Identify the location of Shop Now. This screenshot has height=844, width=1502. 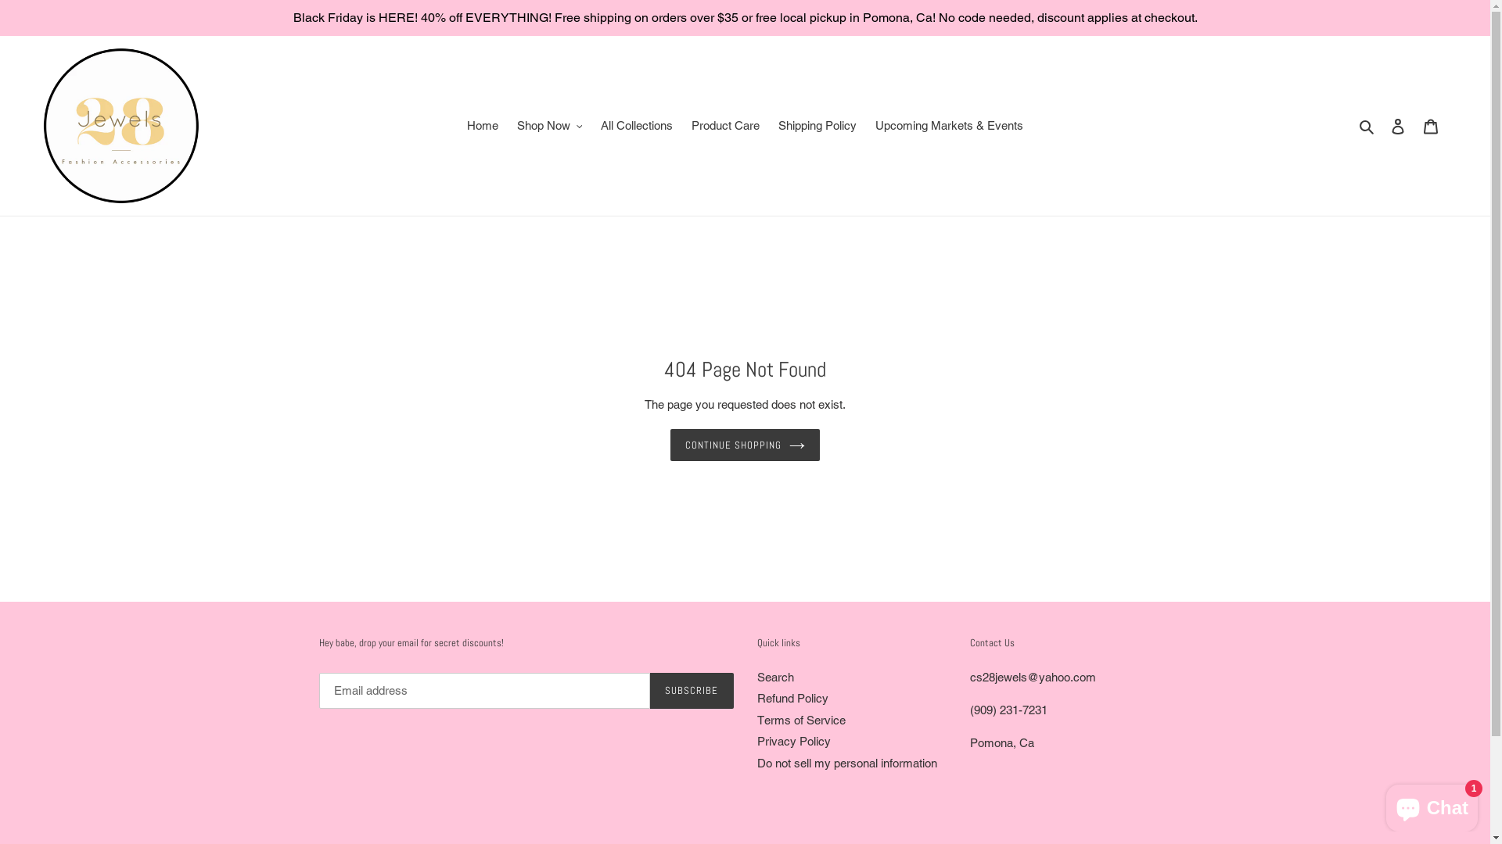
(550, 127).